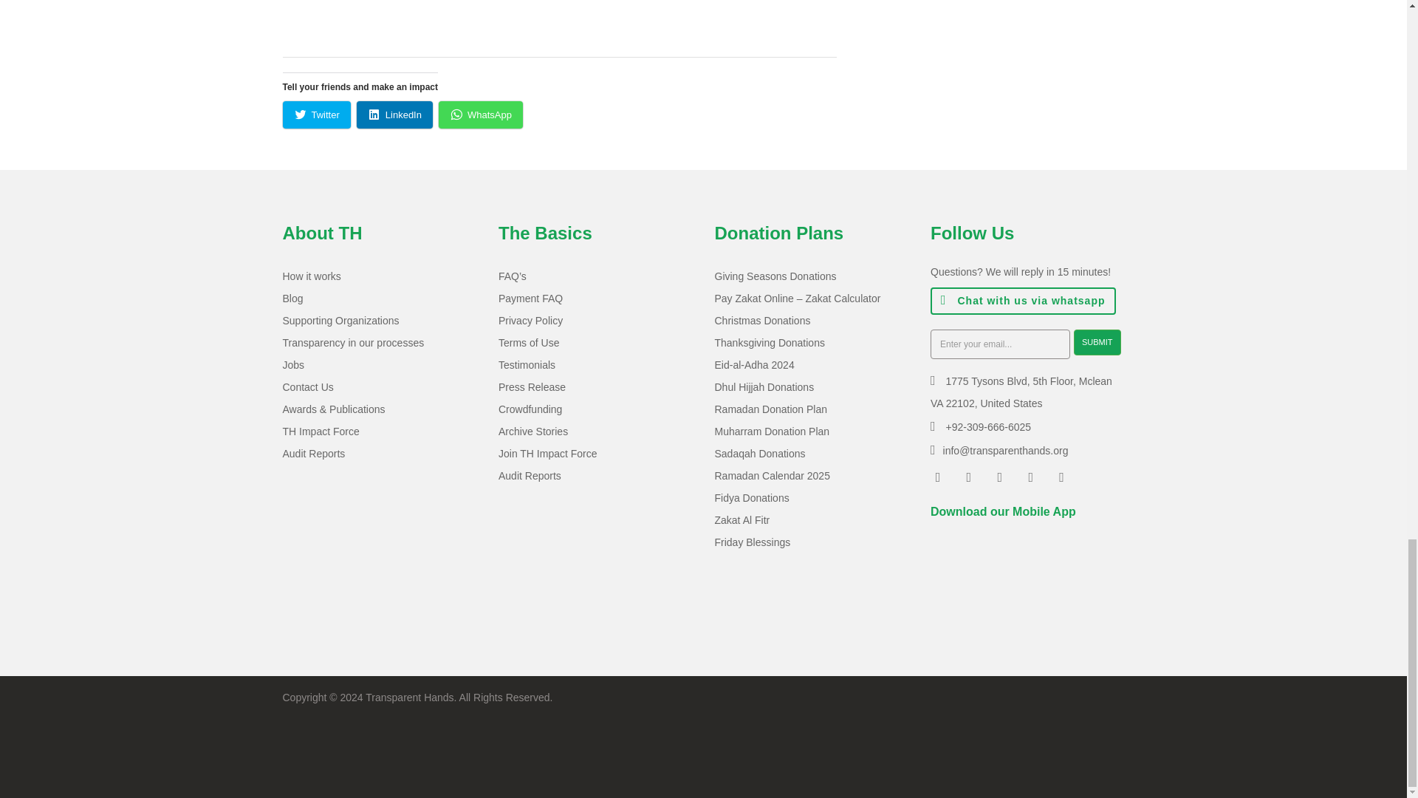  What do you see at coordinates (316, 115) in the screenshot?
I see `Twitter` at bounding box center [316, 115].